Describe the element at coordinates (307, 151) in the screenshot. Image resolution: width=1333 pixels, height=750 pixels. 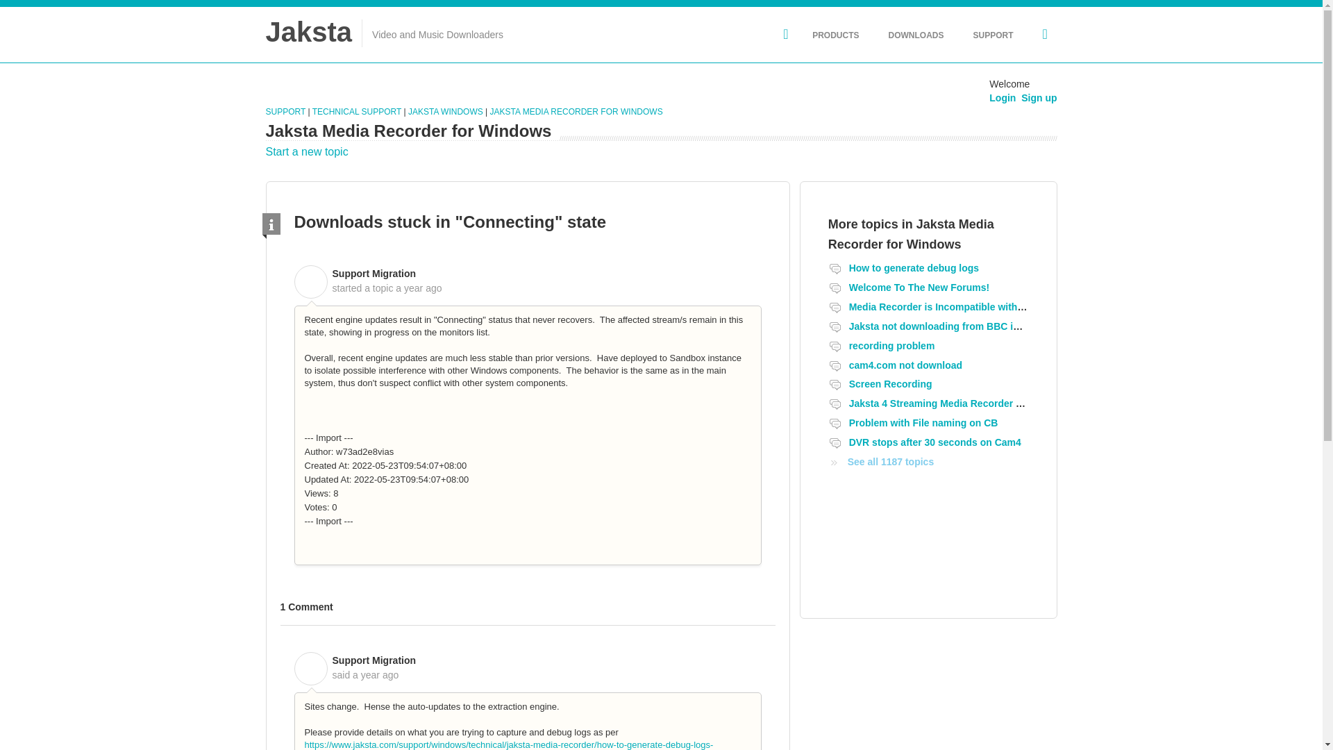
I see `Start a new topic` at that location.